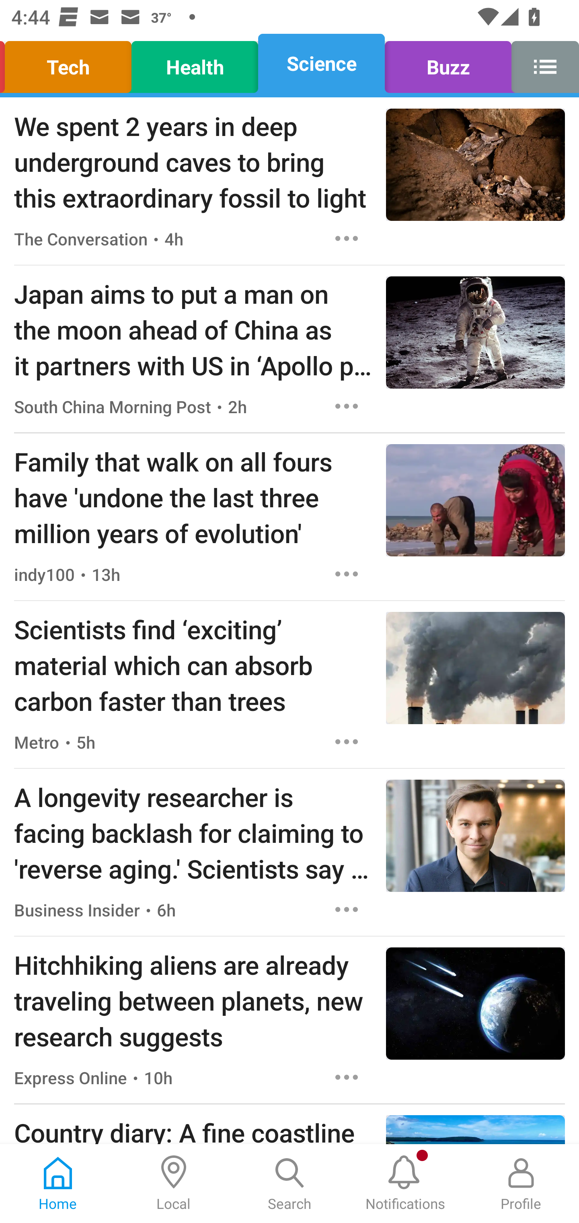 The height and width of the screenshot is (1223, 579). Describe the element at coordinates (347, 238) in the screenshot. I see `Options` at that location.